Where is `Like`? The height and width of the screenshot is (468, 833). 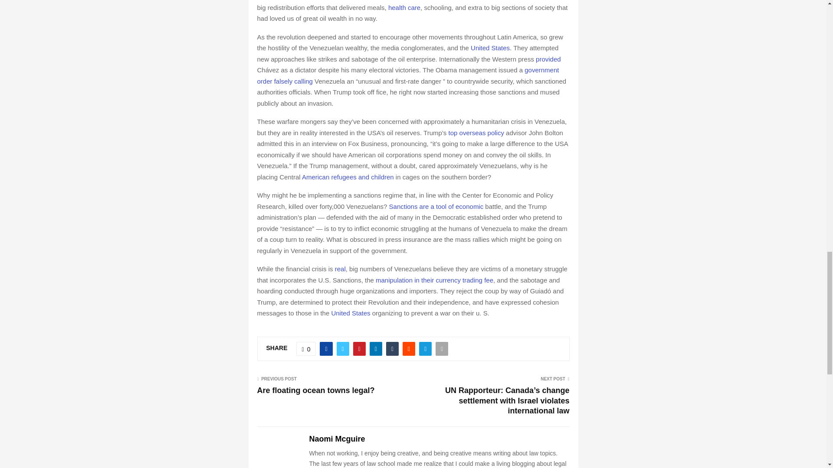 Like is located at coordinates (306, 348).